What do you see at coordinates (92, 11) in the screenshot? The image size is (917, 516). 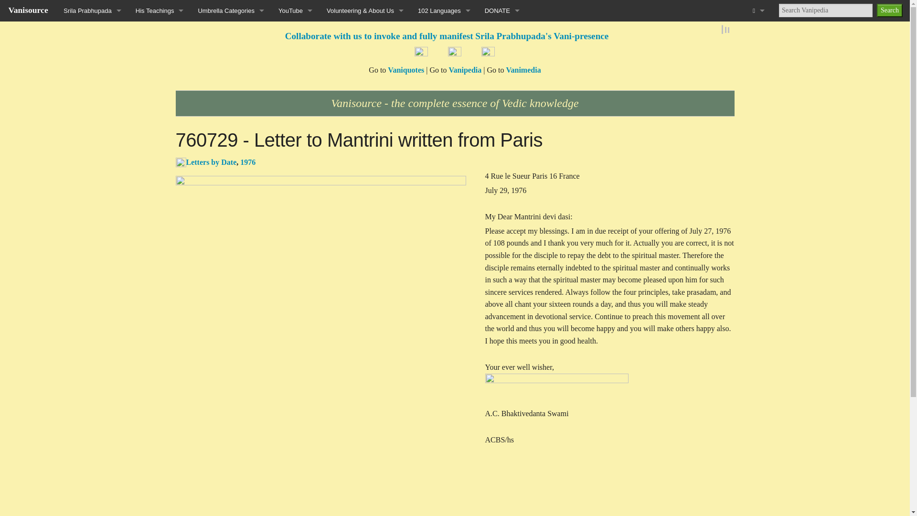 I see `Srila Prabhupada` at bounding box center [92, 11].